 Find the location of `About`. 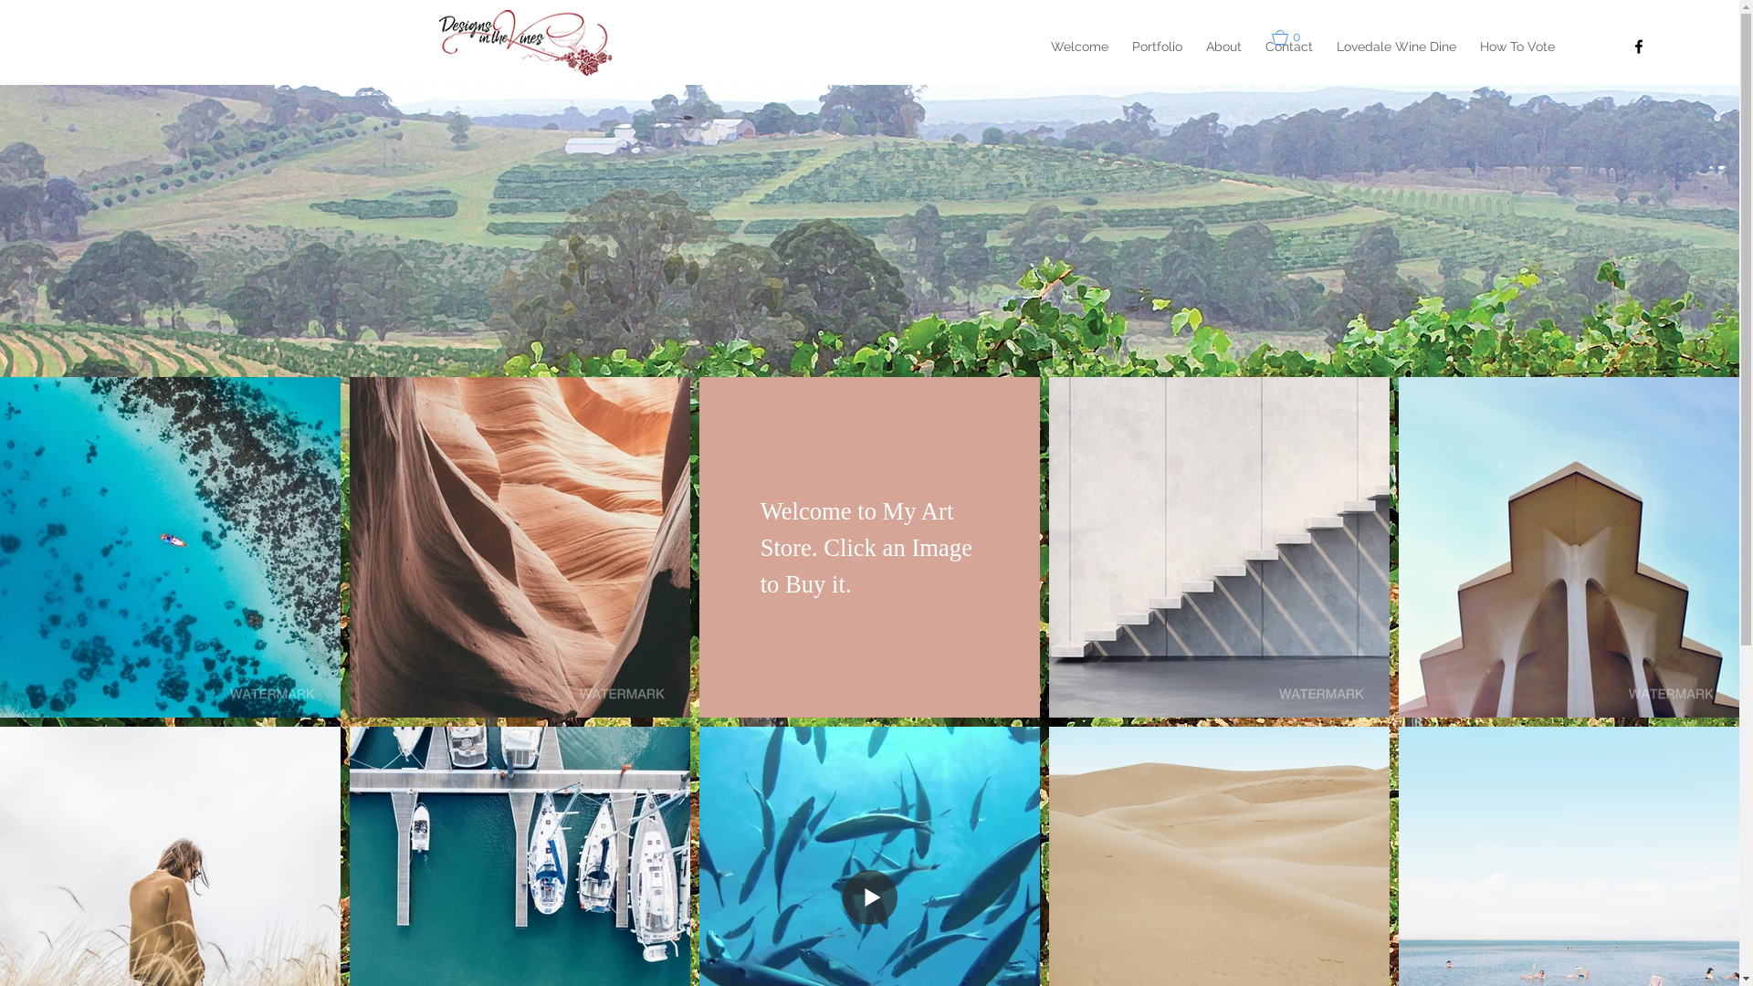

About is located at coordinates (1223, 47).